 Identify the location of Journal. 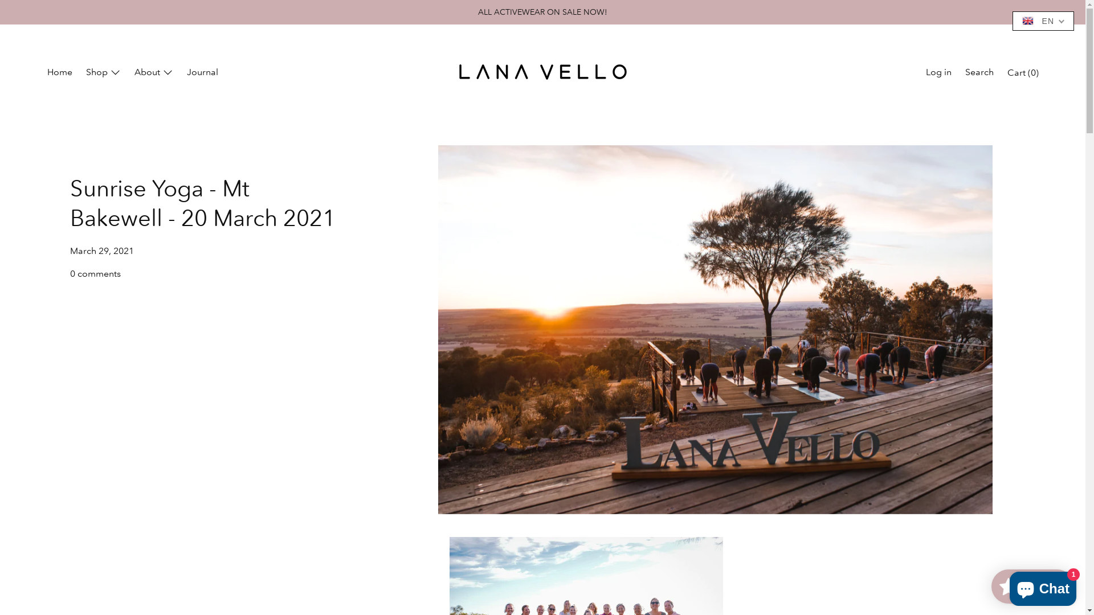
(203, 73).